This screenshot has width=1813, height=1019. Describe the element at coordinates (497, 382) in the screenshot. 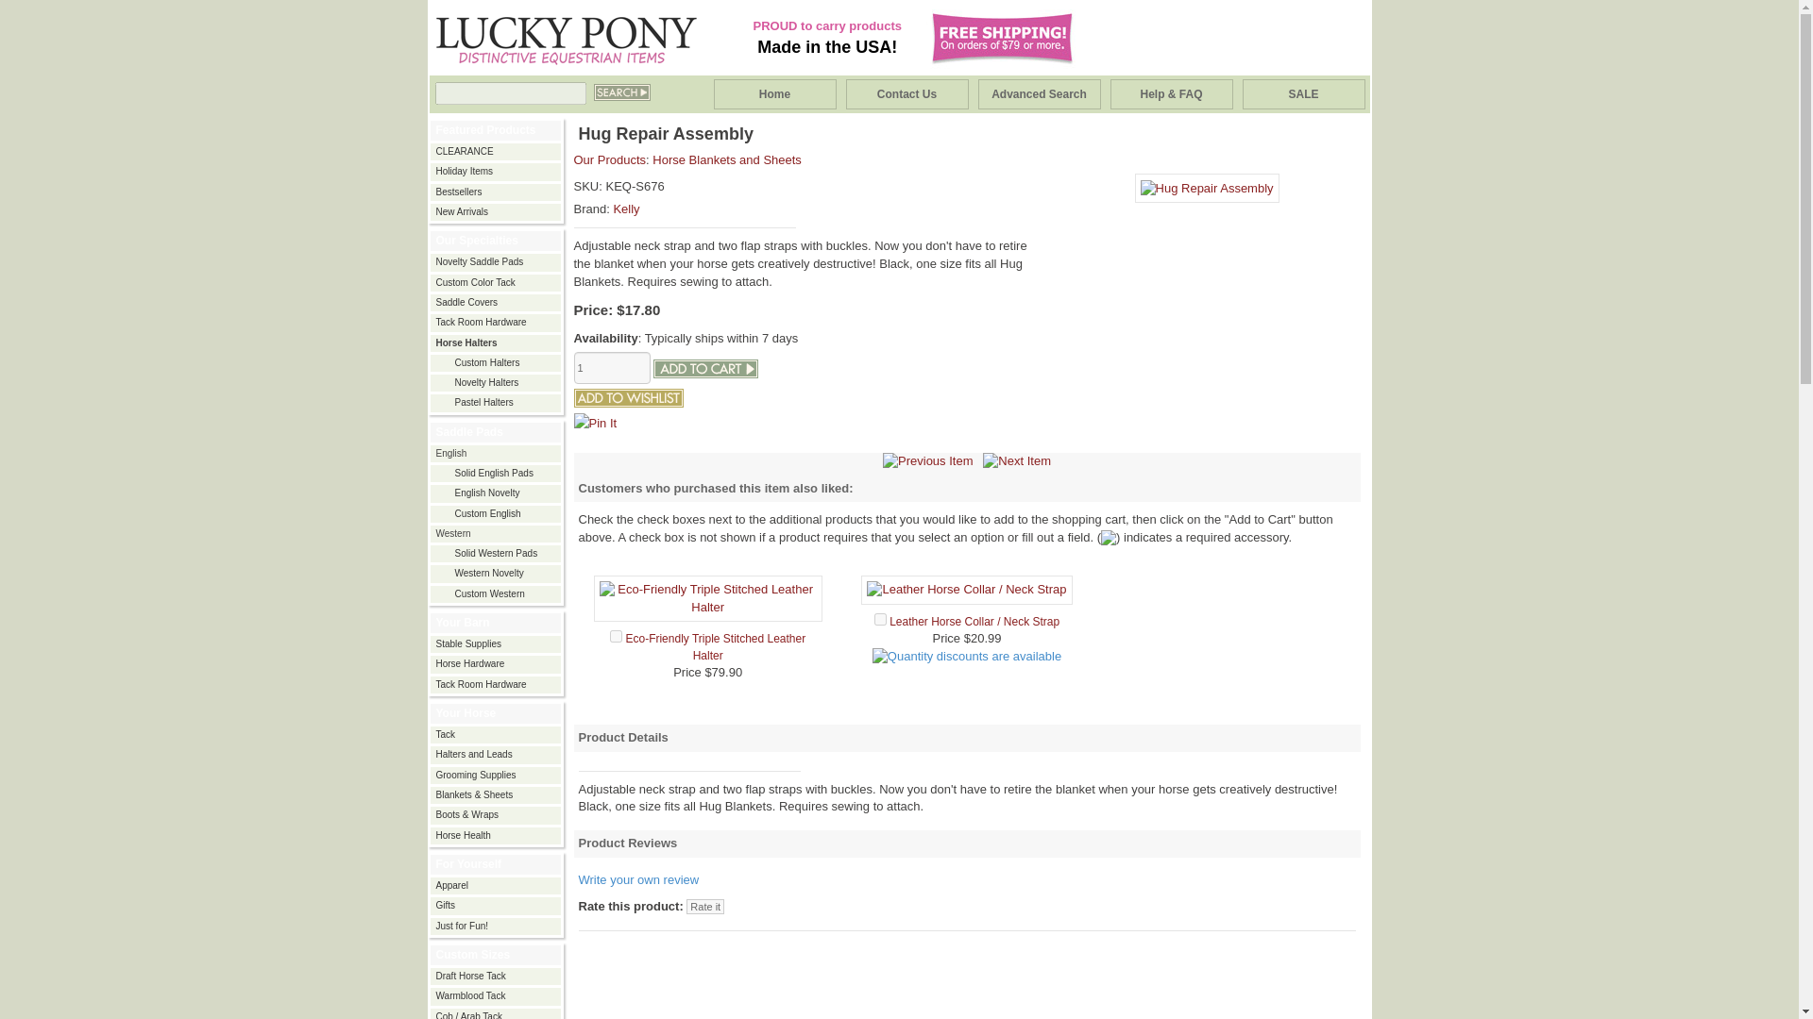

I see `Novelty Halters` at that location.